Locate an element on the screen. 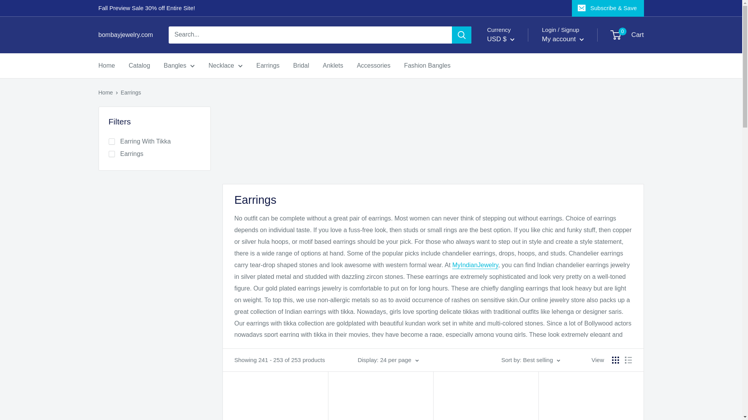 The height and width of the screenshot is (420, 748). ALL is located at coordinates (513, 154).